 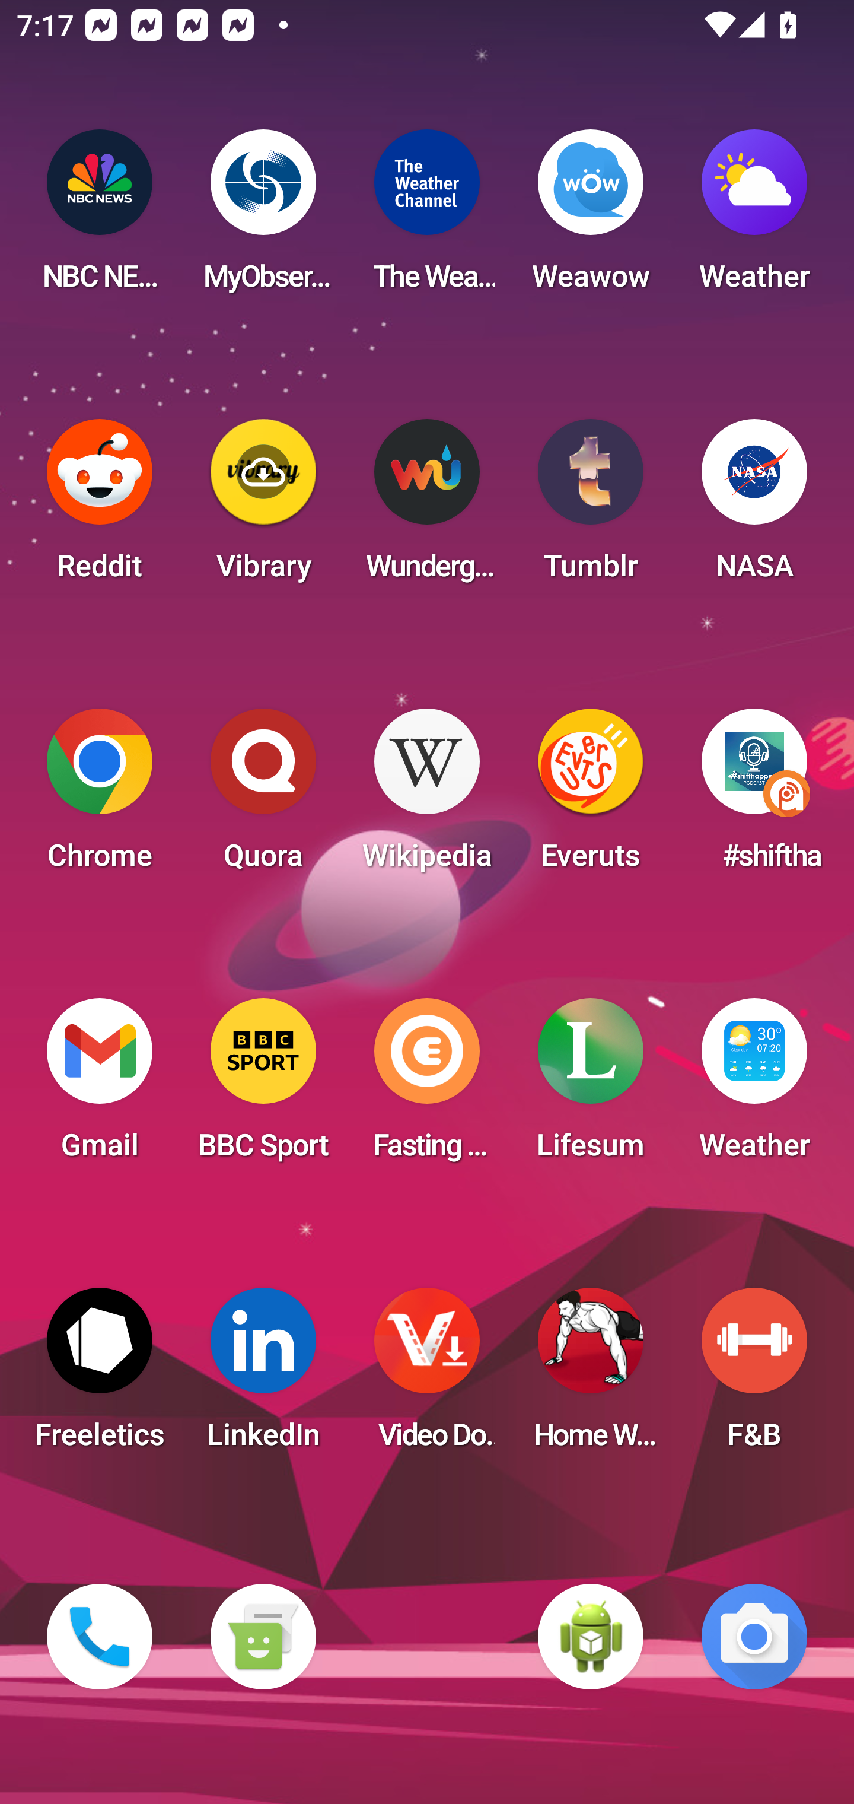 I want to click on Weawow, so click(x=591, y=217).